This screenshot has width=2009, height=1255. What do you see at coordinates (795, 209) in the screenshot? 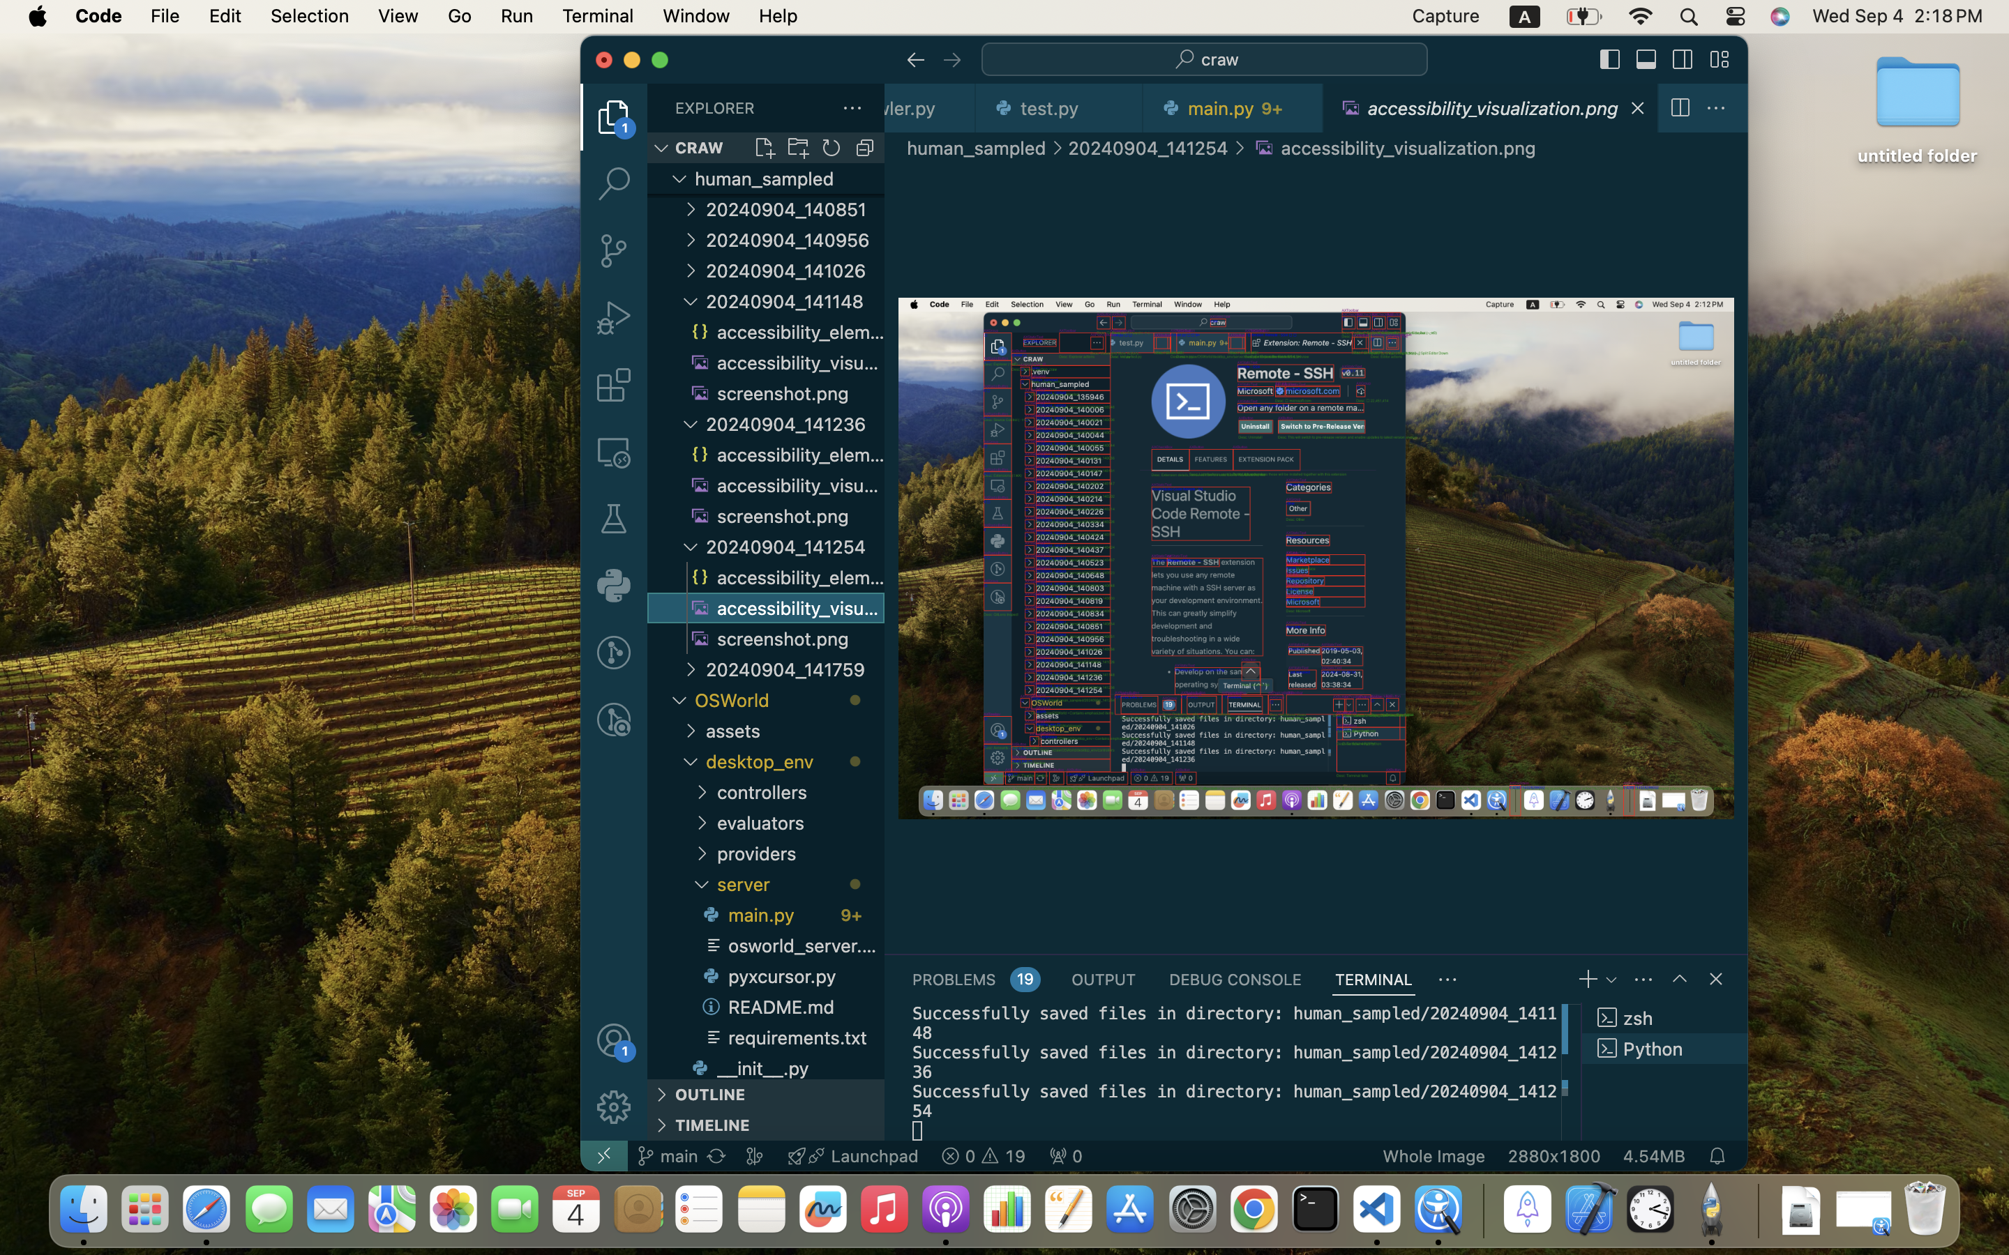
I see `20240904_140851` at bounding box center [795, 209].